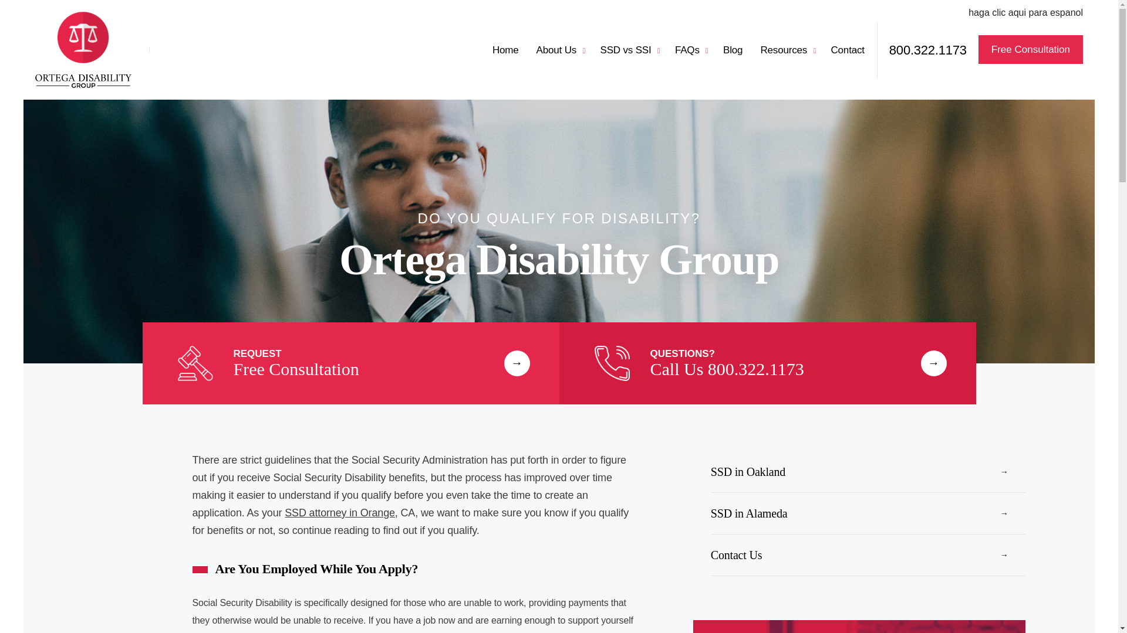 This screenshot has height=633, width=1127. What do you see at coordinates (767, 363) in the screenshot?
I see `SSD vs SSI` at bounding box center [767, 363].